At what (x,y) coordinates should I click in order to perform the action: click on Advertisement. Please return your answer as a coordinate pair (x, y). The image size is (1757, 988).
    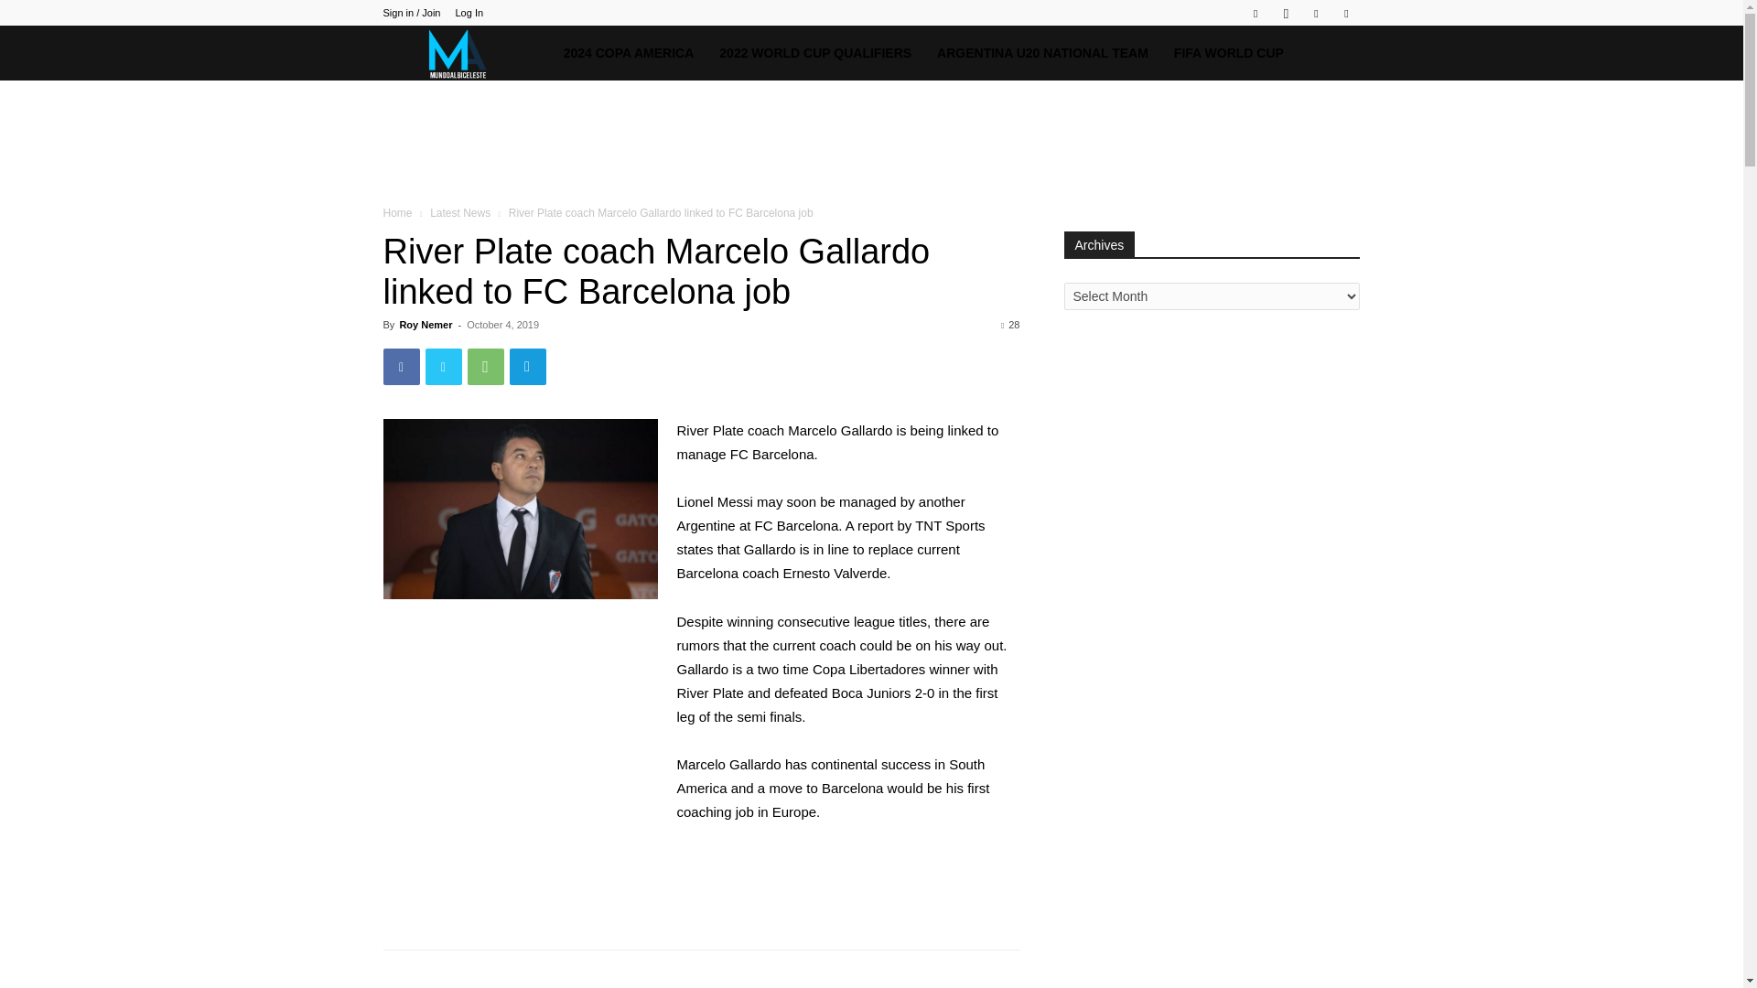
    Looking at the image, I should click on (870, 143).